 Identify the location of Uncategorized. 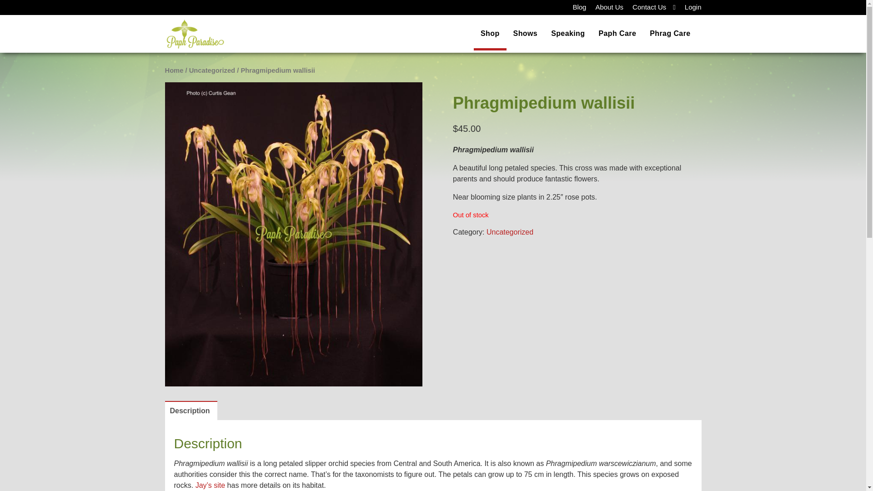
(212, 70).